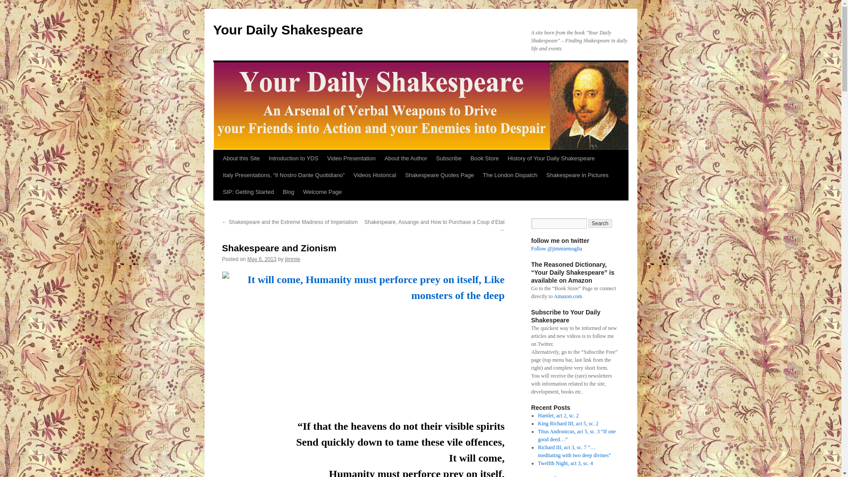 This screenshot has width=848, height=477. Describe the element at coordinates (248, 192) in the screenshot. I see `SIP: Getting Started` at that location.